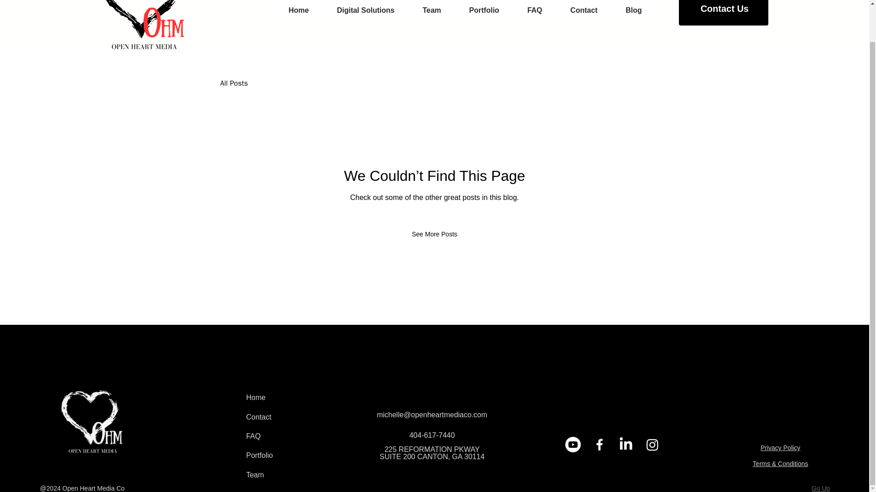 The image size is (876, 492). Describe the element at coordinates (286, 436) in the screenshot. I see `FAQ` at that location.